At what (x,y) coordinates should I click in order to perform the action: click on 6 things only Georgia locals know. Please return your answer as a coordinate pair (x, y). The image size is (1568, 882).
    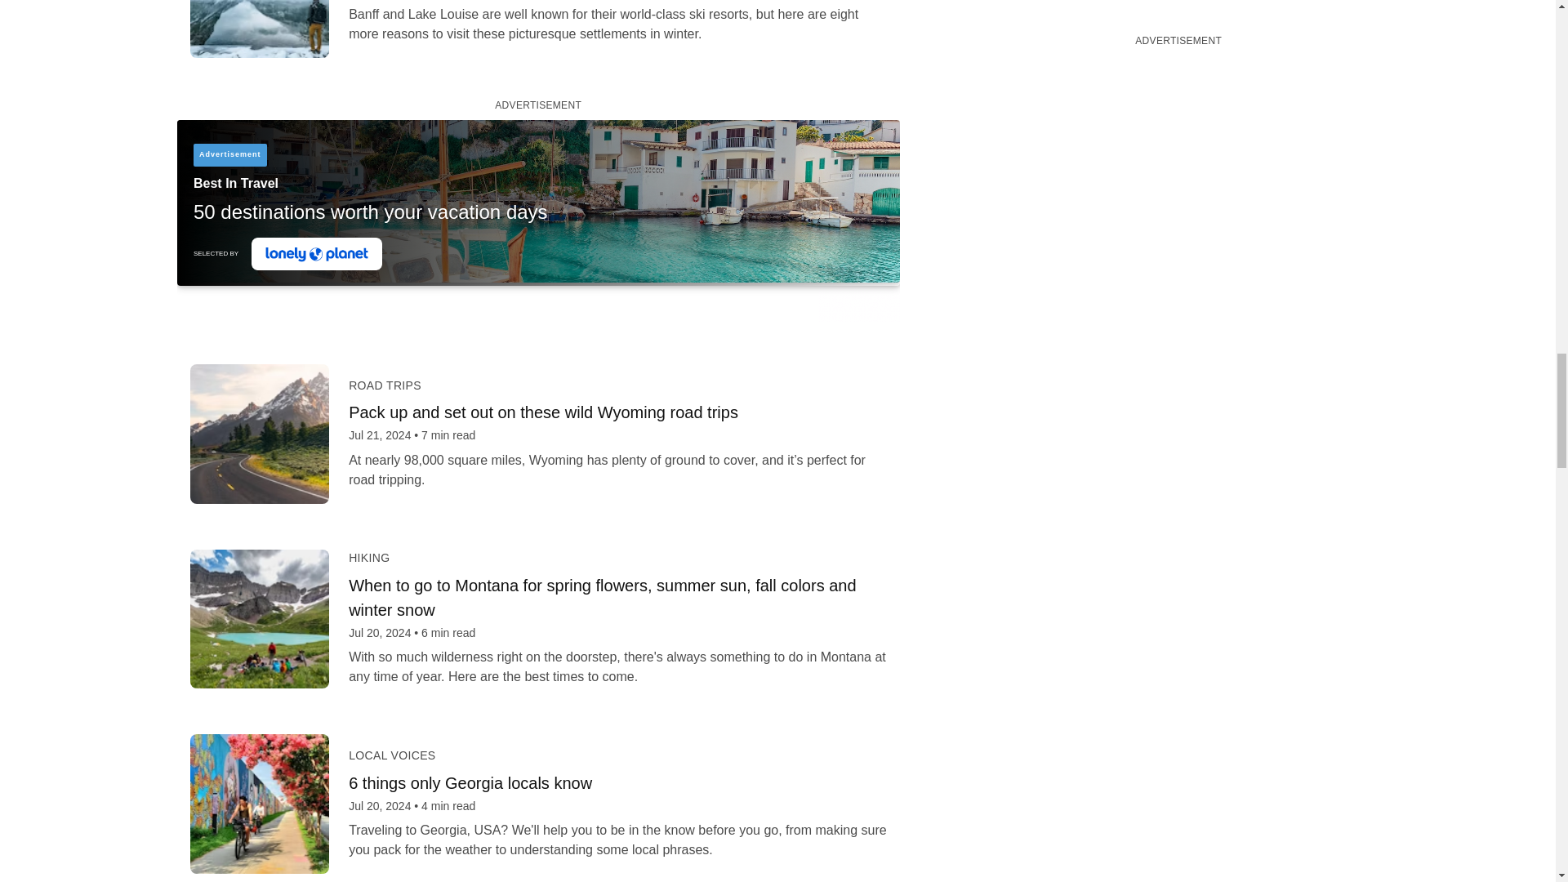
    Looking at the image, I should click on (617, 782).